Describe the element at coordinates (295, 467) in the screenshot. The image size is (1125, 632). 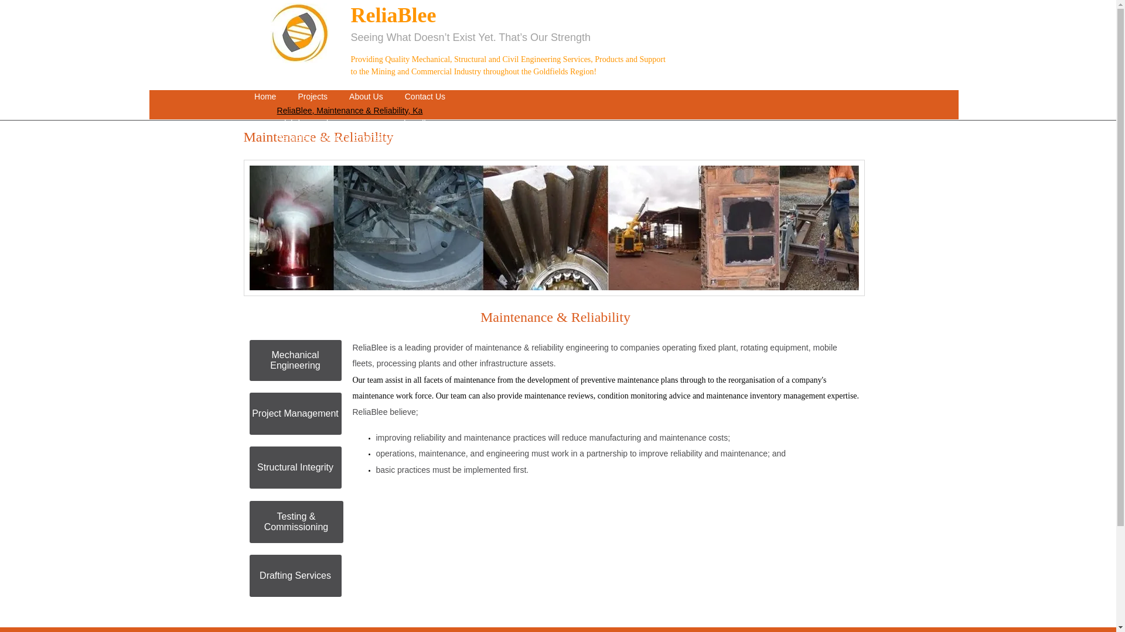
I see `Structural Integrity` at that location.